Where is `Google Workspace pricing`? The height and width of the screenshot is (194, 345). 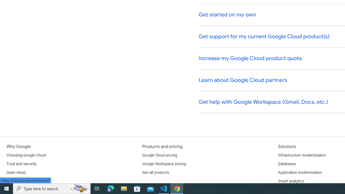 Google Workspace pricing is located at coordinates (164, 164).